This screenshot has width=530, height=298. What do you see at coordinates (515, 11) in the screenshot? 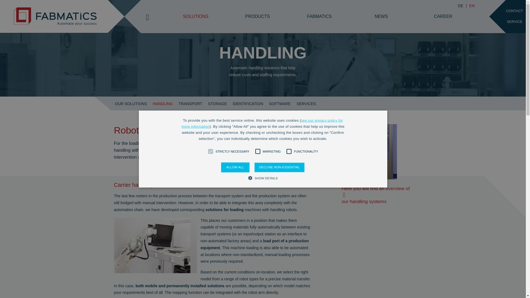
I see `CONTACT` at bounding box center [515, 11].